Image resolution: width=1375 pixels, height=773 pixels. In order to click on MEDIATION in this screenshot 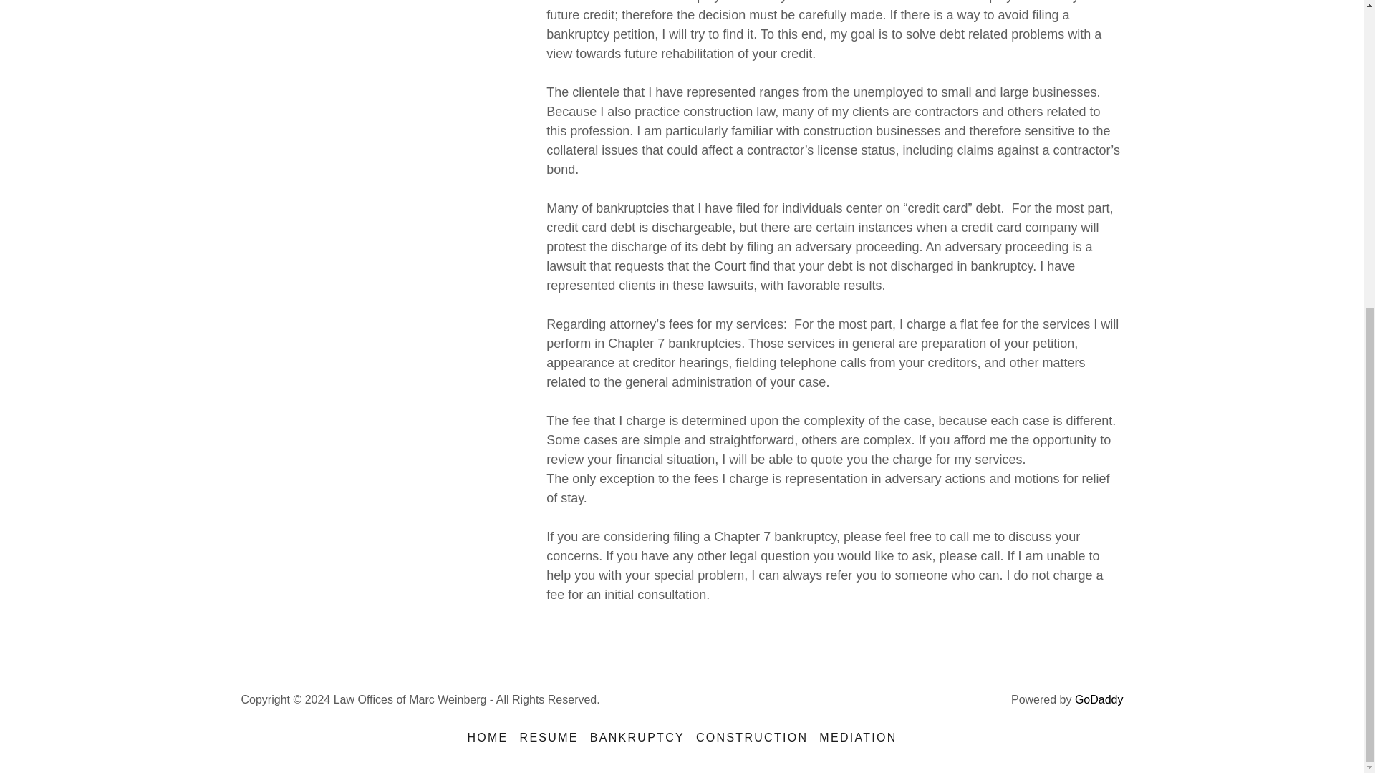, I will do `click(858, 737)`.